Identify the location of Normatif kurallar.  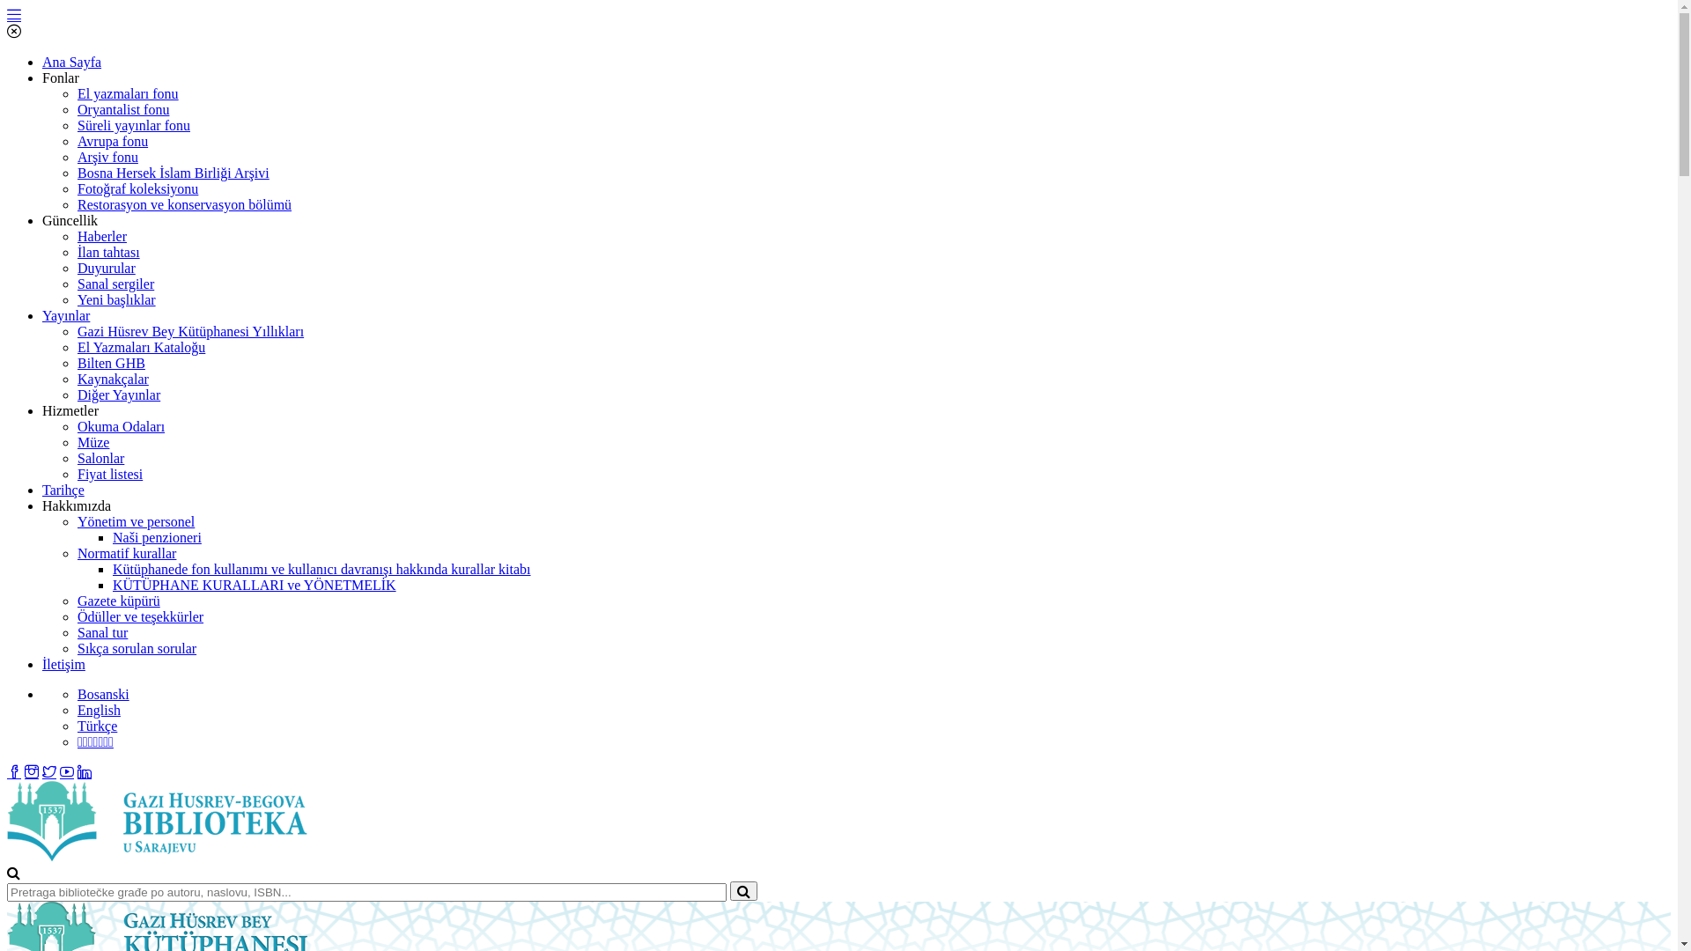
(127, 553).